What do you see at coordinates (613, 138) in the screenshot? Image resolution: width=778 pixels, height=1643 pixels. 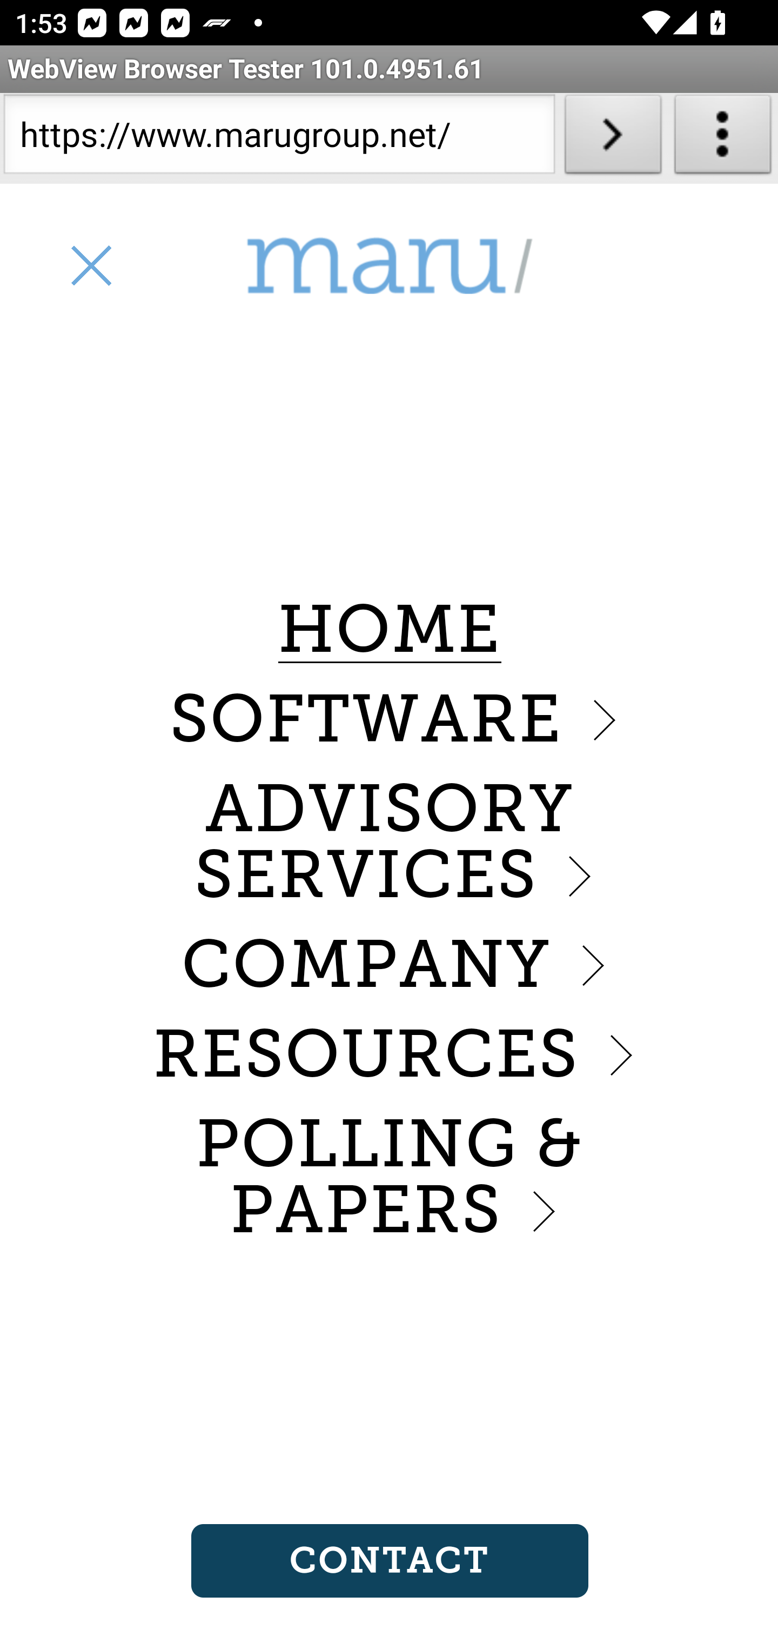 I see `Load URL` at bounding box center [613, 138].